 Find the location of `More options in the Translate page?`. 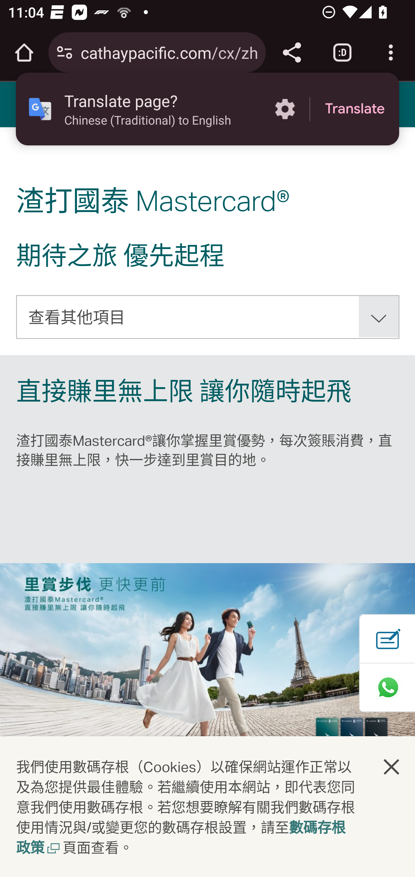

More options in the Translate page? is located at coordinates (285, 109).